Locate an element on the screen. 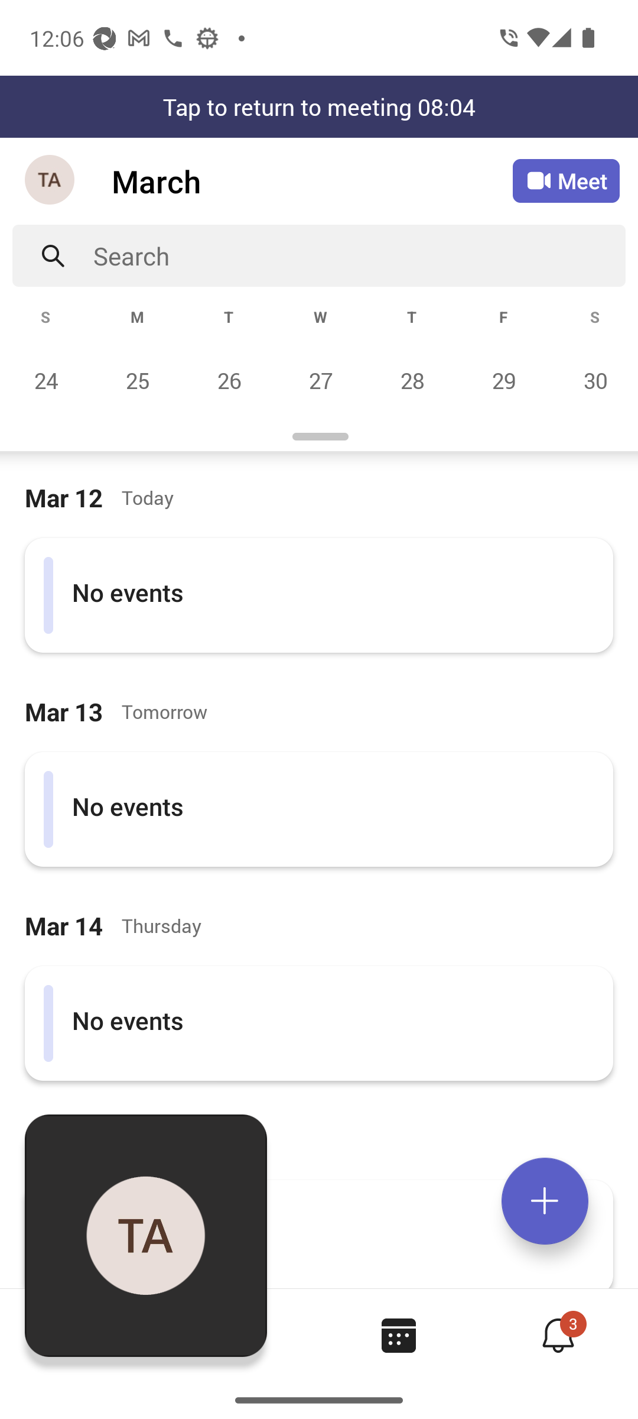 Image resolution: width=638 pixels, height=1419 pixels. Tuesday, March 26 26 is located at coordinates (229, 380).